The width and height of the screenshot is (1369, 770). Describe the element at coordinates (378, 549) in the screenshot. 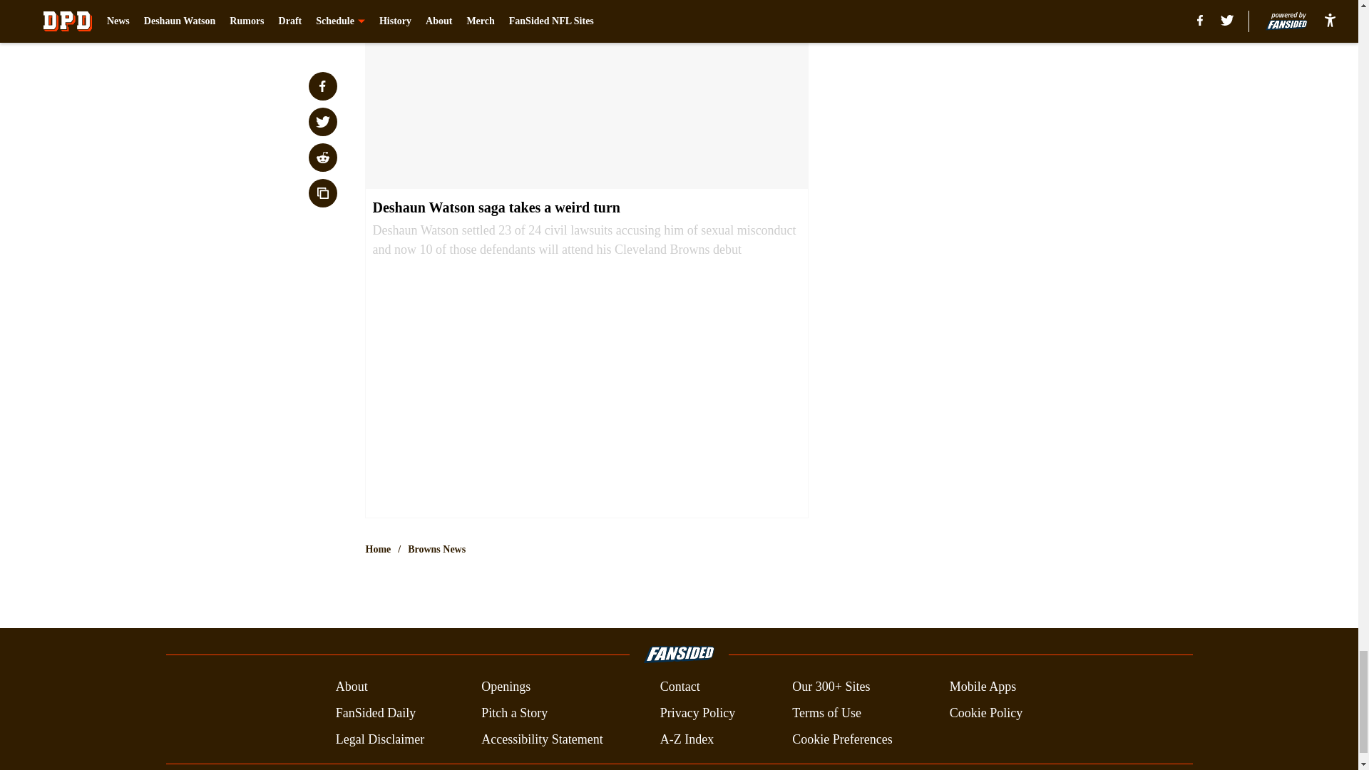

I see `Home` at that location.